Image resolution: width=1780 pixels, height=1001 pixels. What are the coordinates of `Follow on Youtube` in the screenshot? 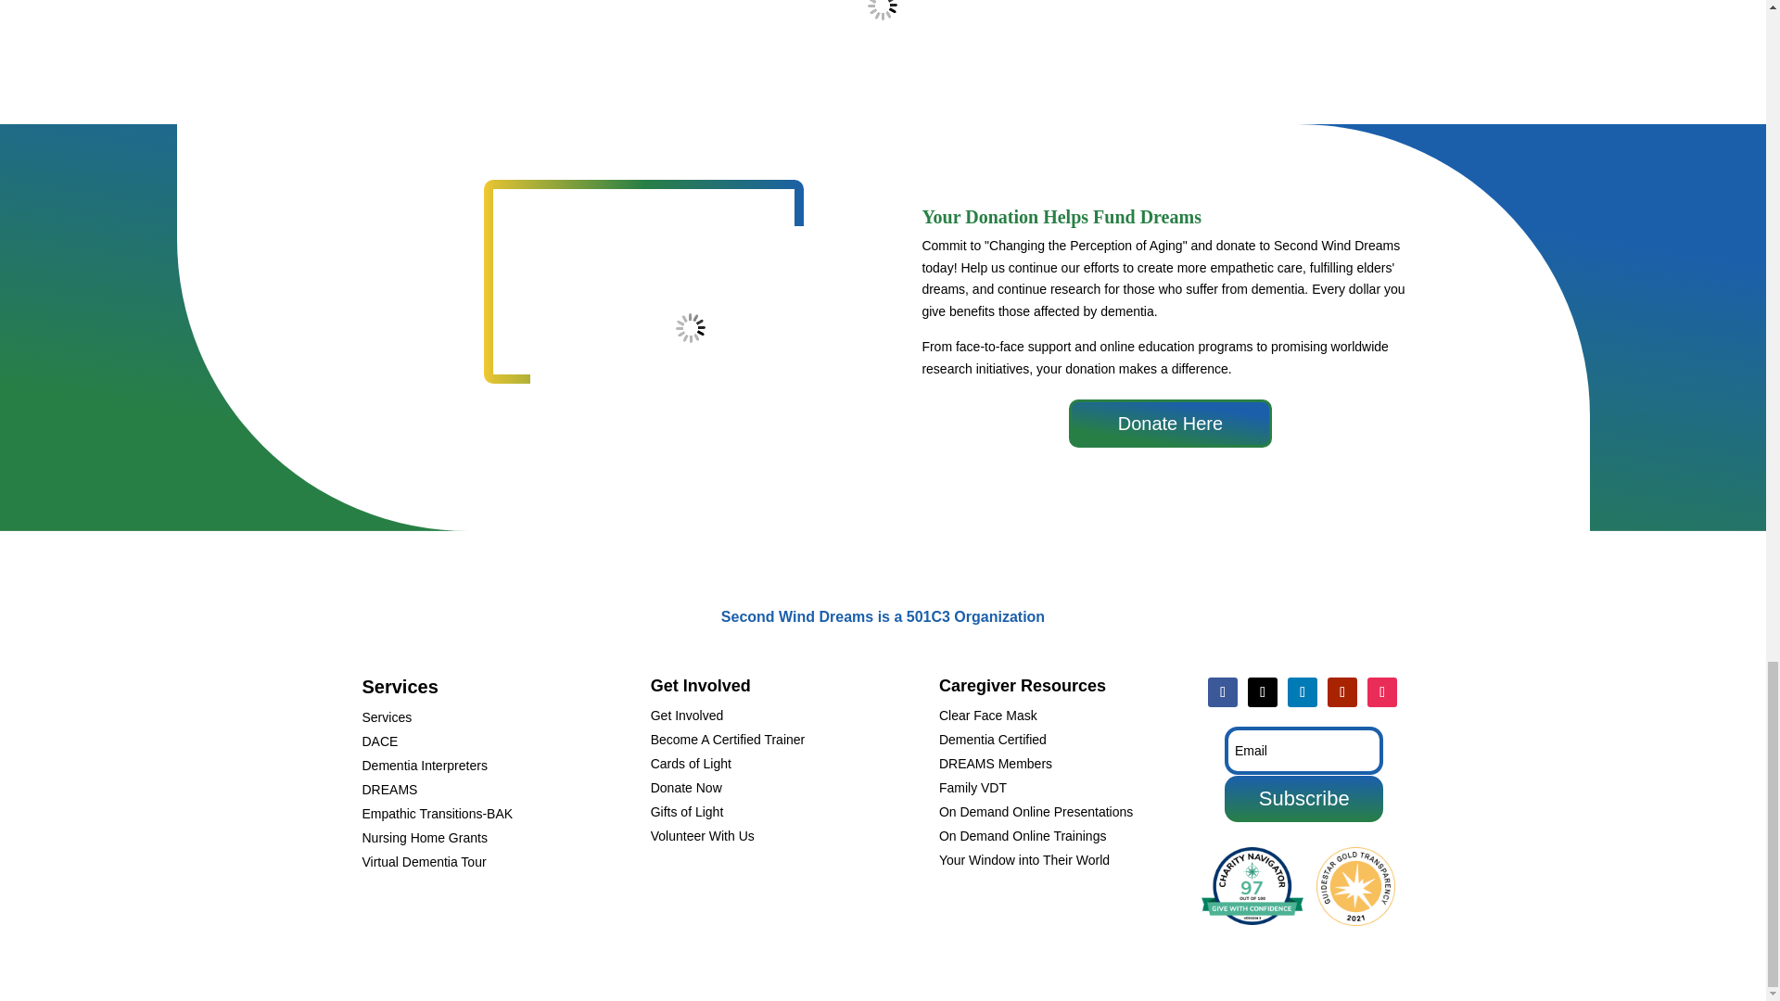 It's located at (1342, 691).